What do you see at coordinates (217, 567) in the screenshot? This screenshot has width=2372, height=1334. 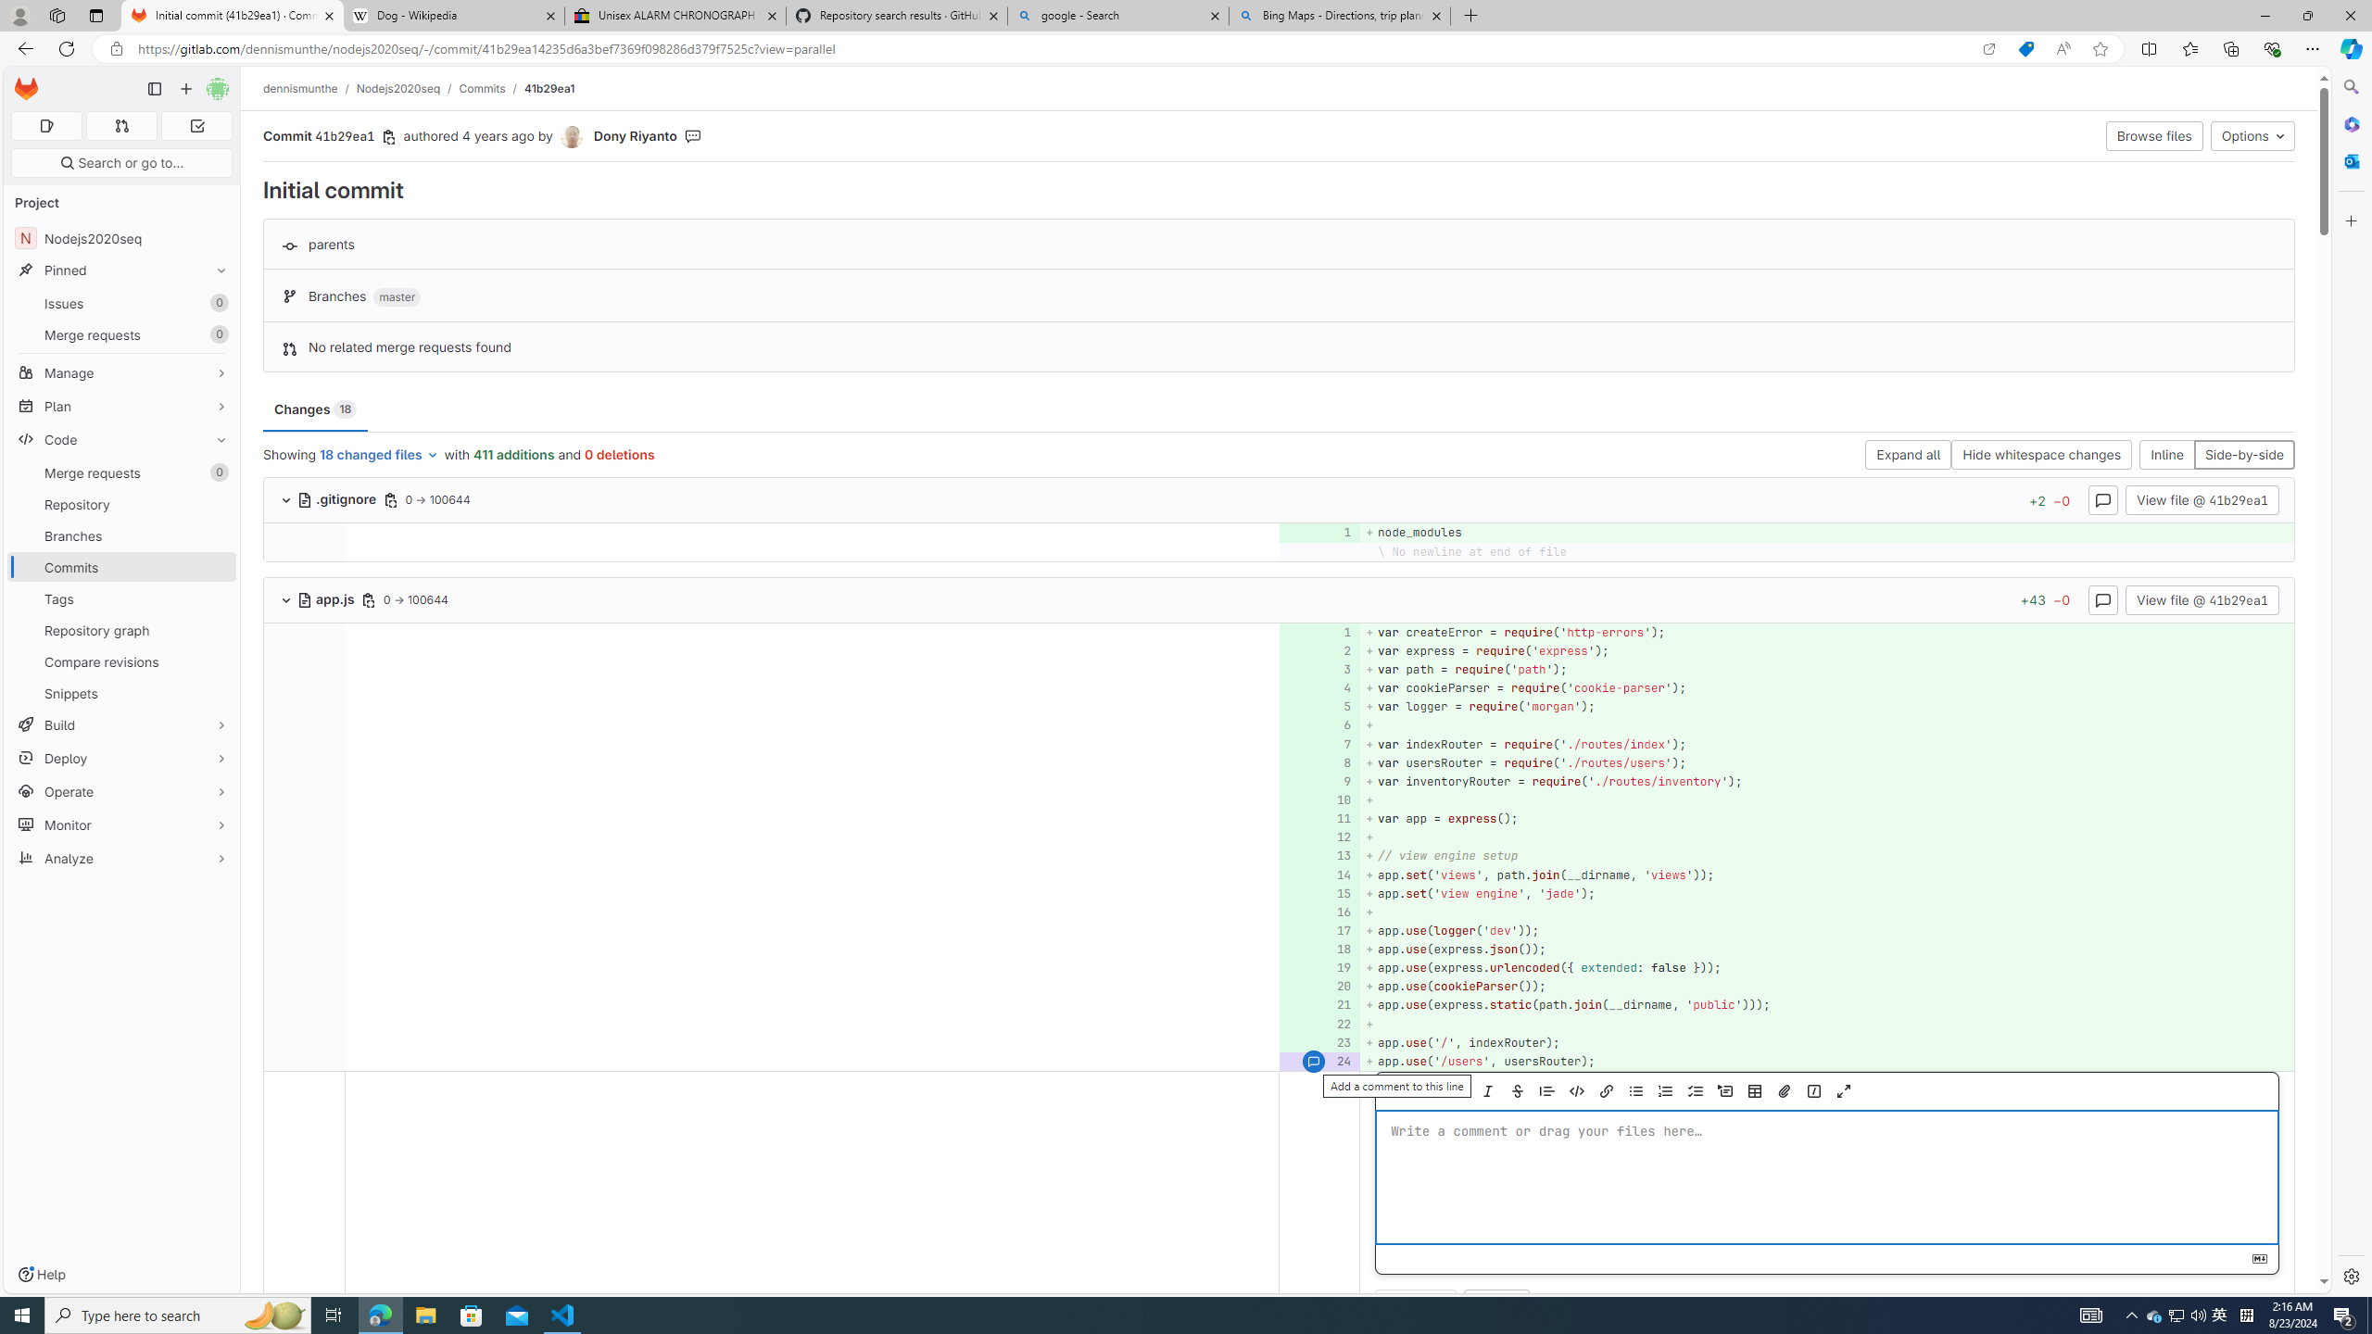 I see `Pin Commits` at bounding box center [217, 567].